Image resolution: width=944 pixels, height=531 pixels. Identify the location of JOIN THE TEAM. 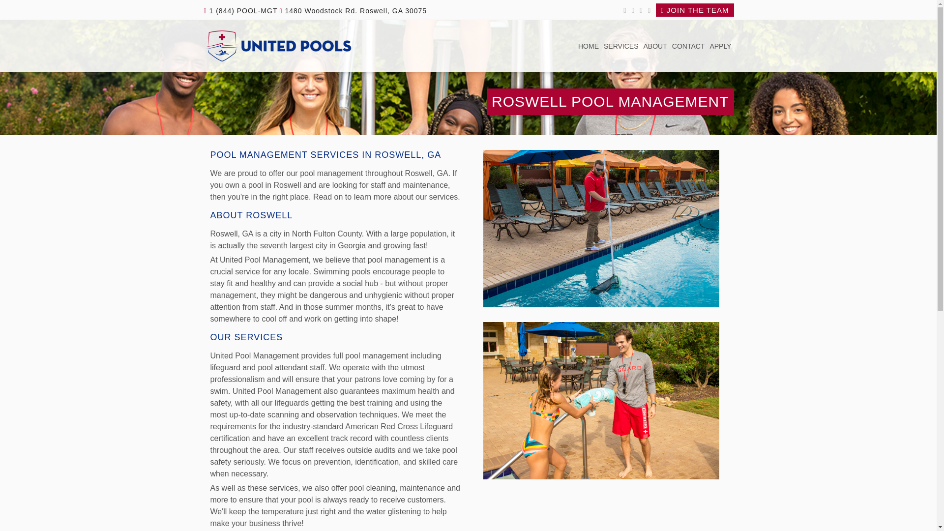
(694, 10).